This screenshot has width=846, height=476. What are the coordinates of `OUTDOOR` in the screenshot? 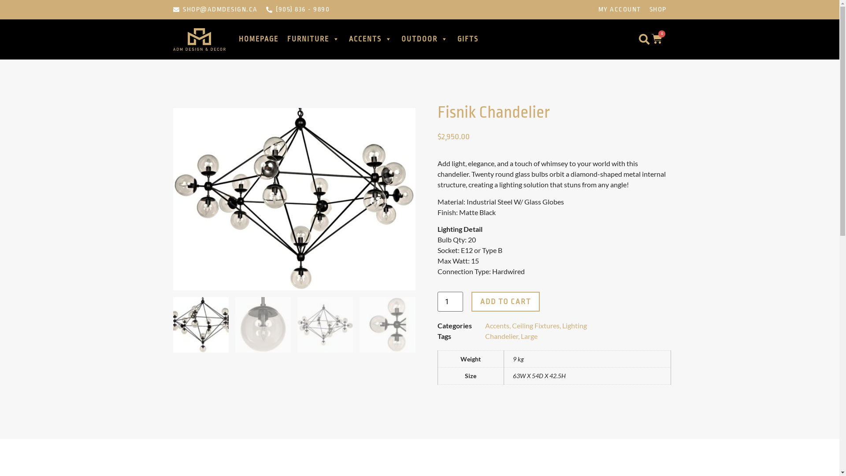 It's located at (425, 39).